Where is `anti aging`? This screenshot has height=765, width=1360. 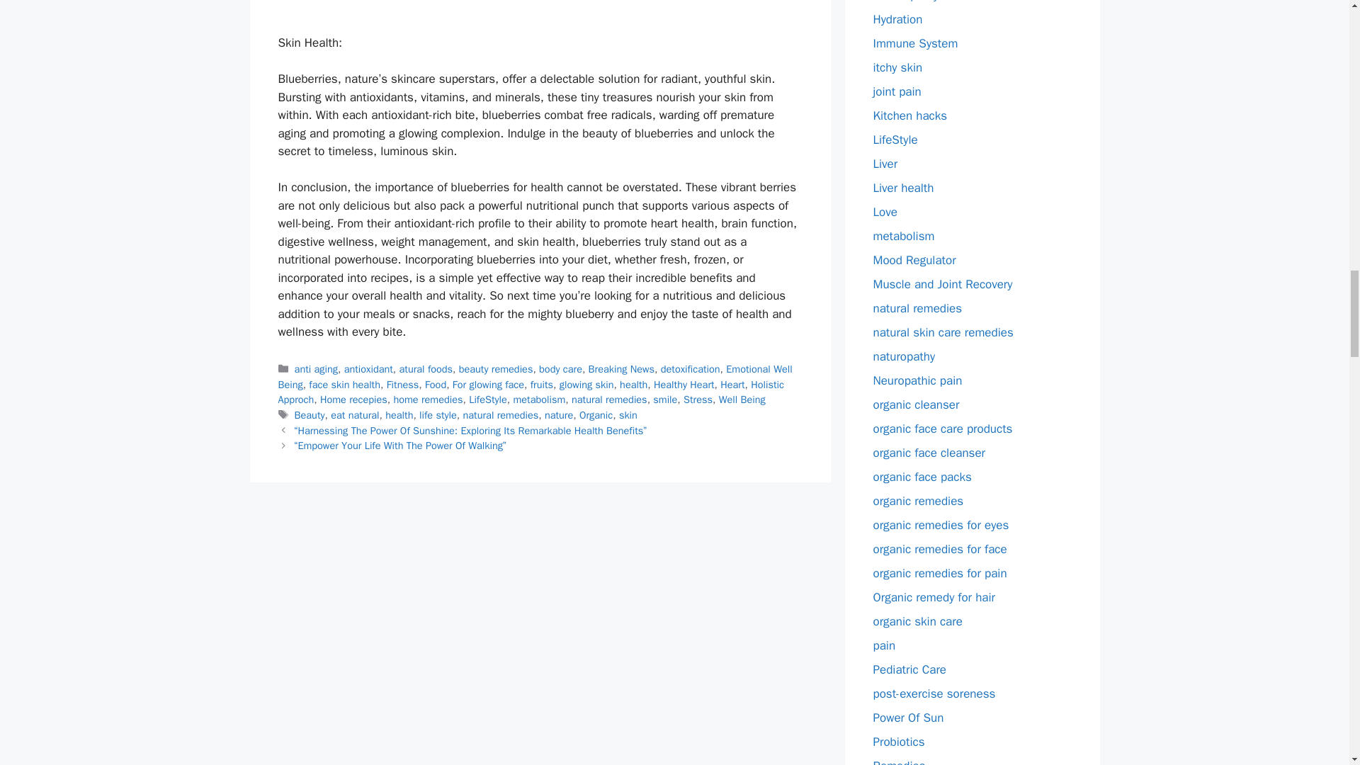
anti aging is located at coordinates (316, 368).